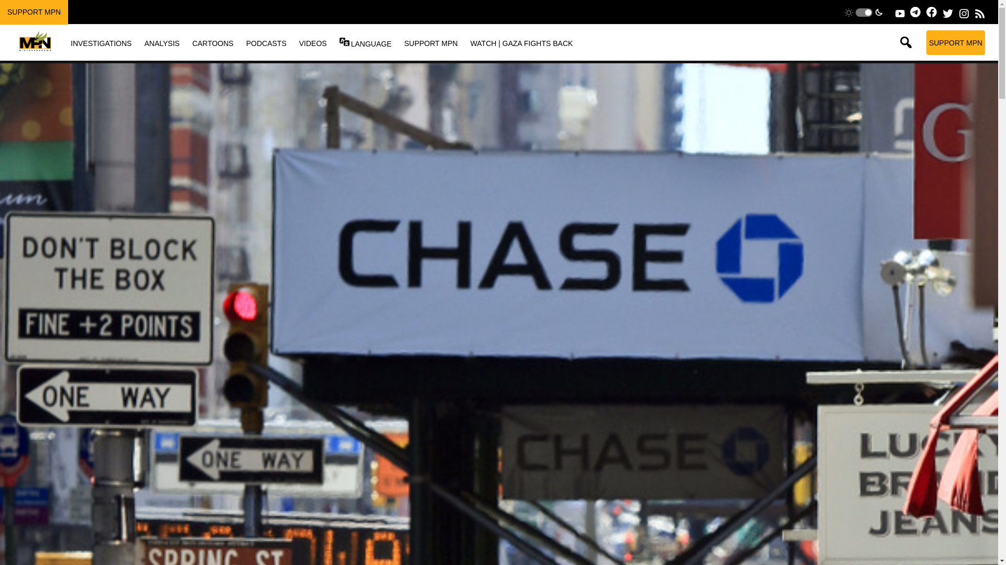 This screenshot has width=1006, height=565. What do you see at coordinates (313, 43) in the screenshot?
I see `VIDEOS` at bounding box center [313, 43].